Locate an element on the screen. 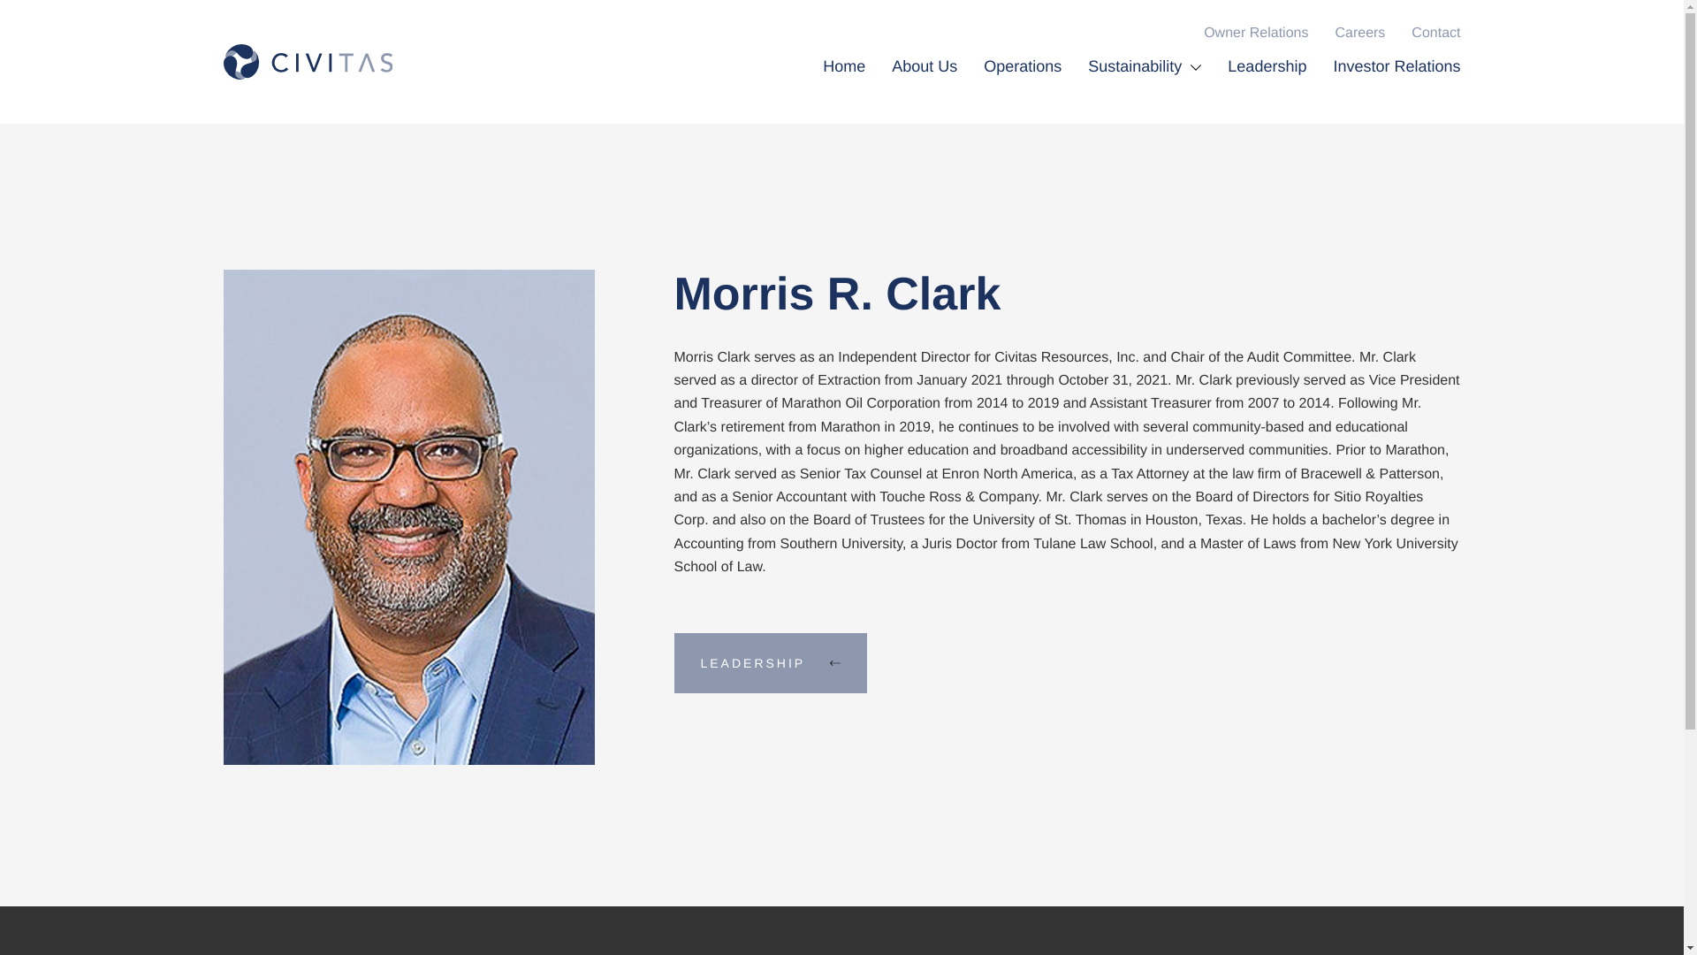  Operations is located at coordinates (1023, 90).